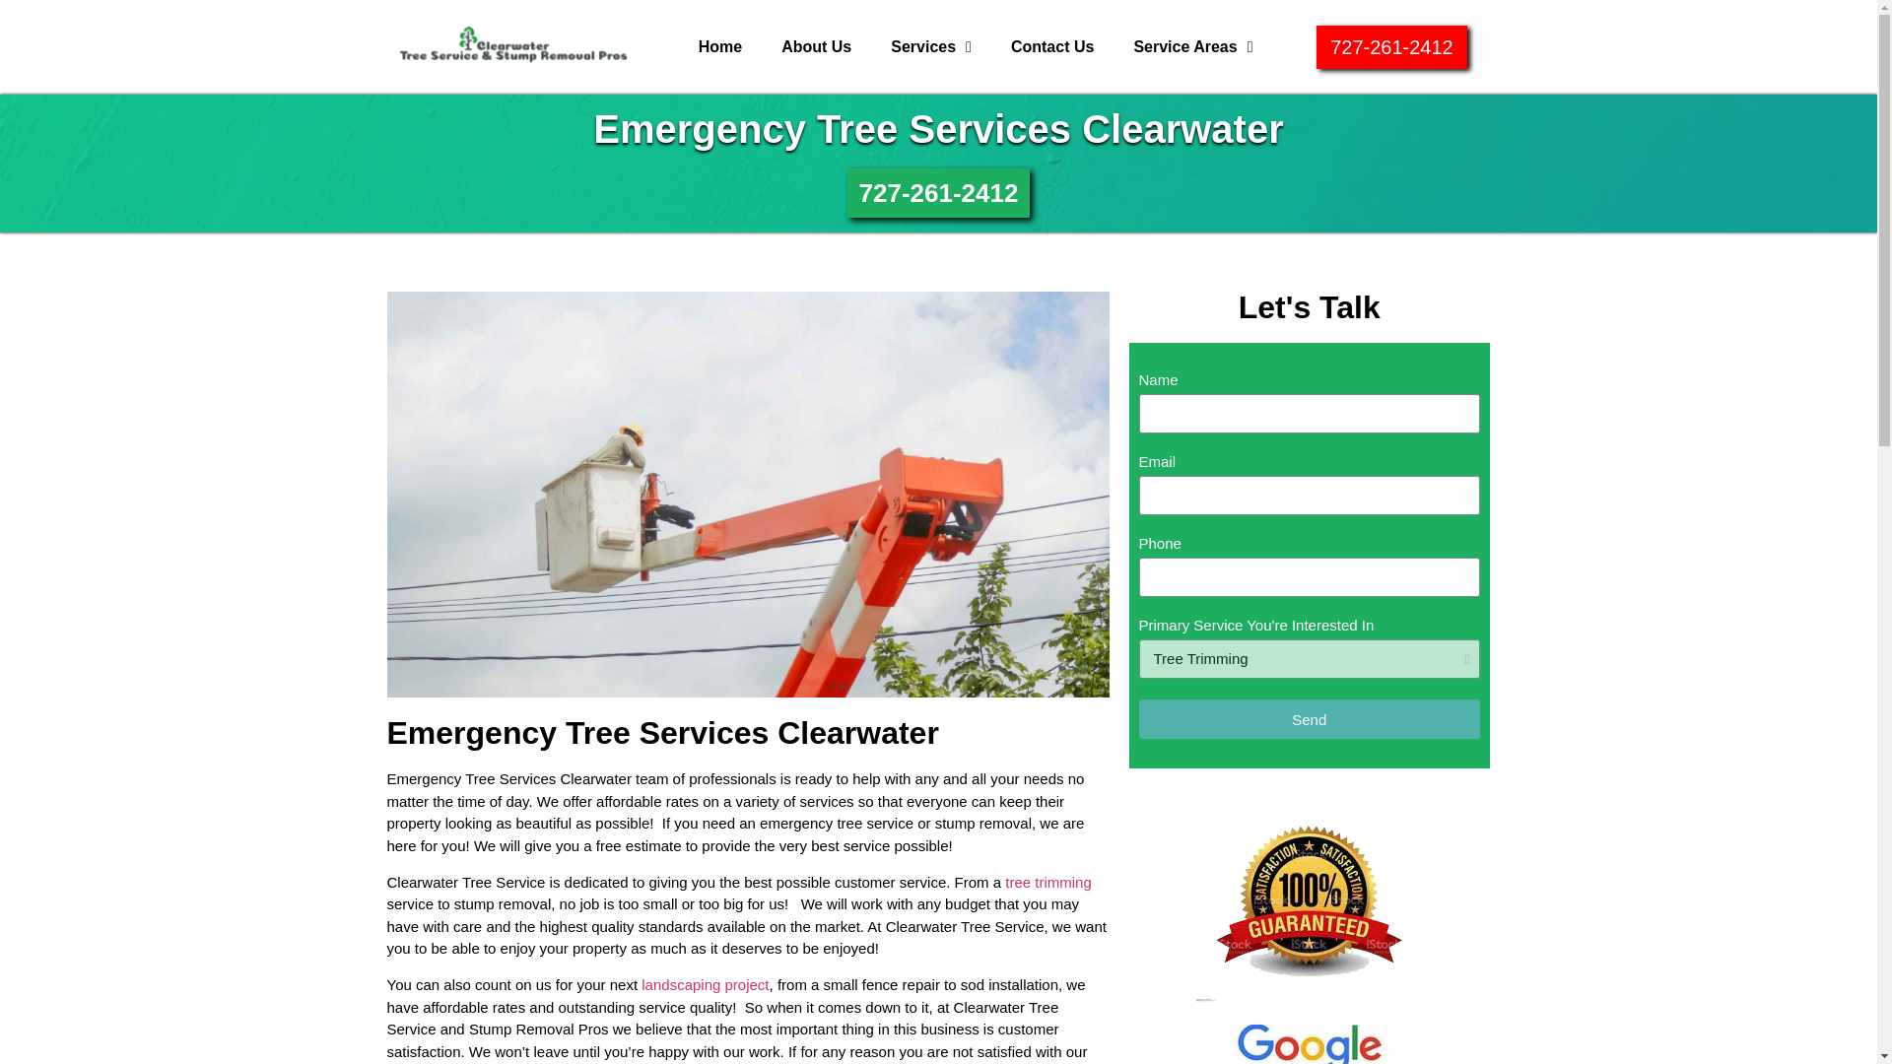  What do you see at coordinates (1192, 47) in the screenshot?
I see `Service Areas` at bounding box center [1192, 47].